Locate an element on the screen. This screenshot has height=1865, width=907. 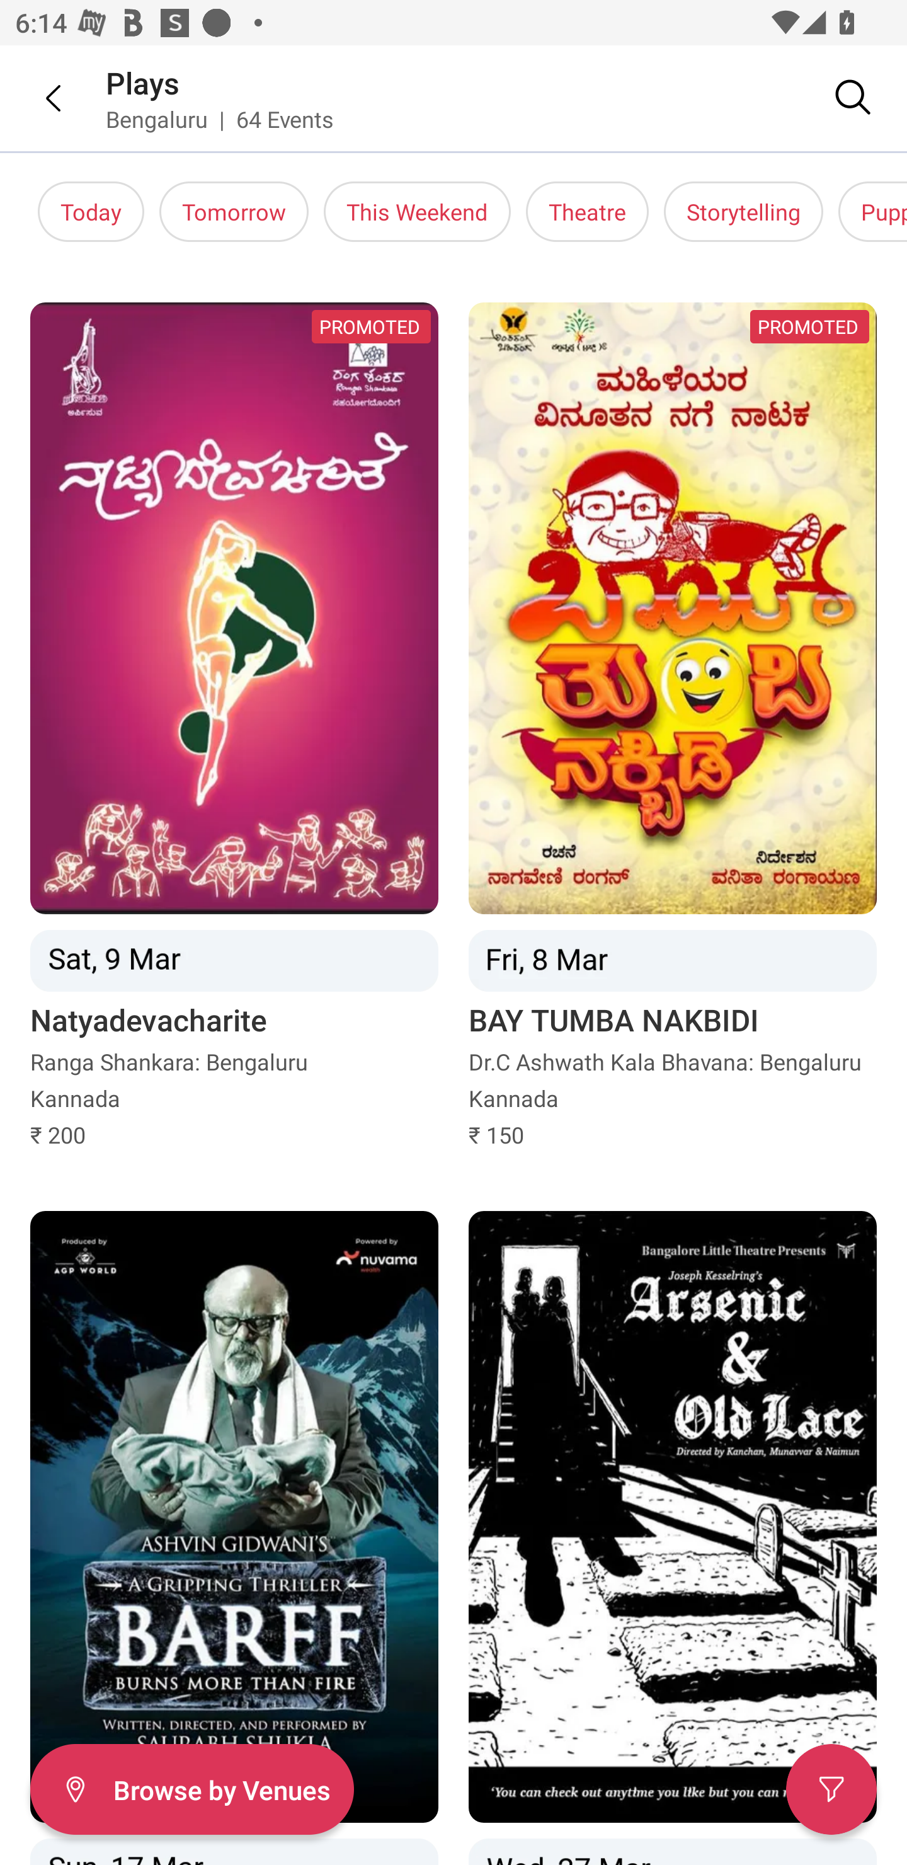
Theatre is located at coordinates (587, 212).